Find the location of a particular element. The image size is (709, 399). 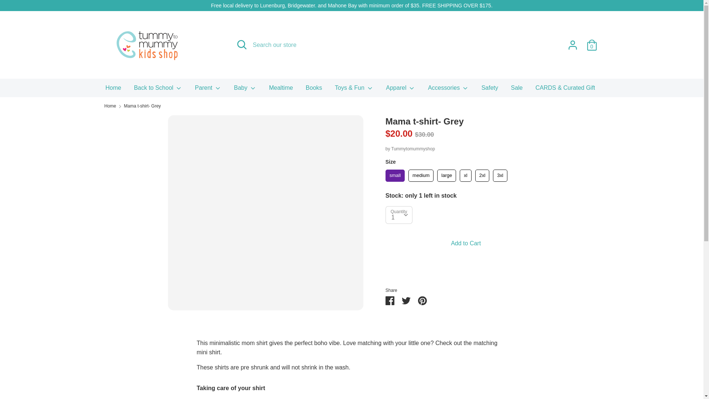

Small is located at coordinates (395, 176).